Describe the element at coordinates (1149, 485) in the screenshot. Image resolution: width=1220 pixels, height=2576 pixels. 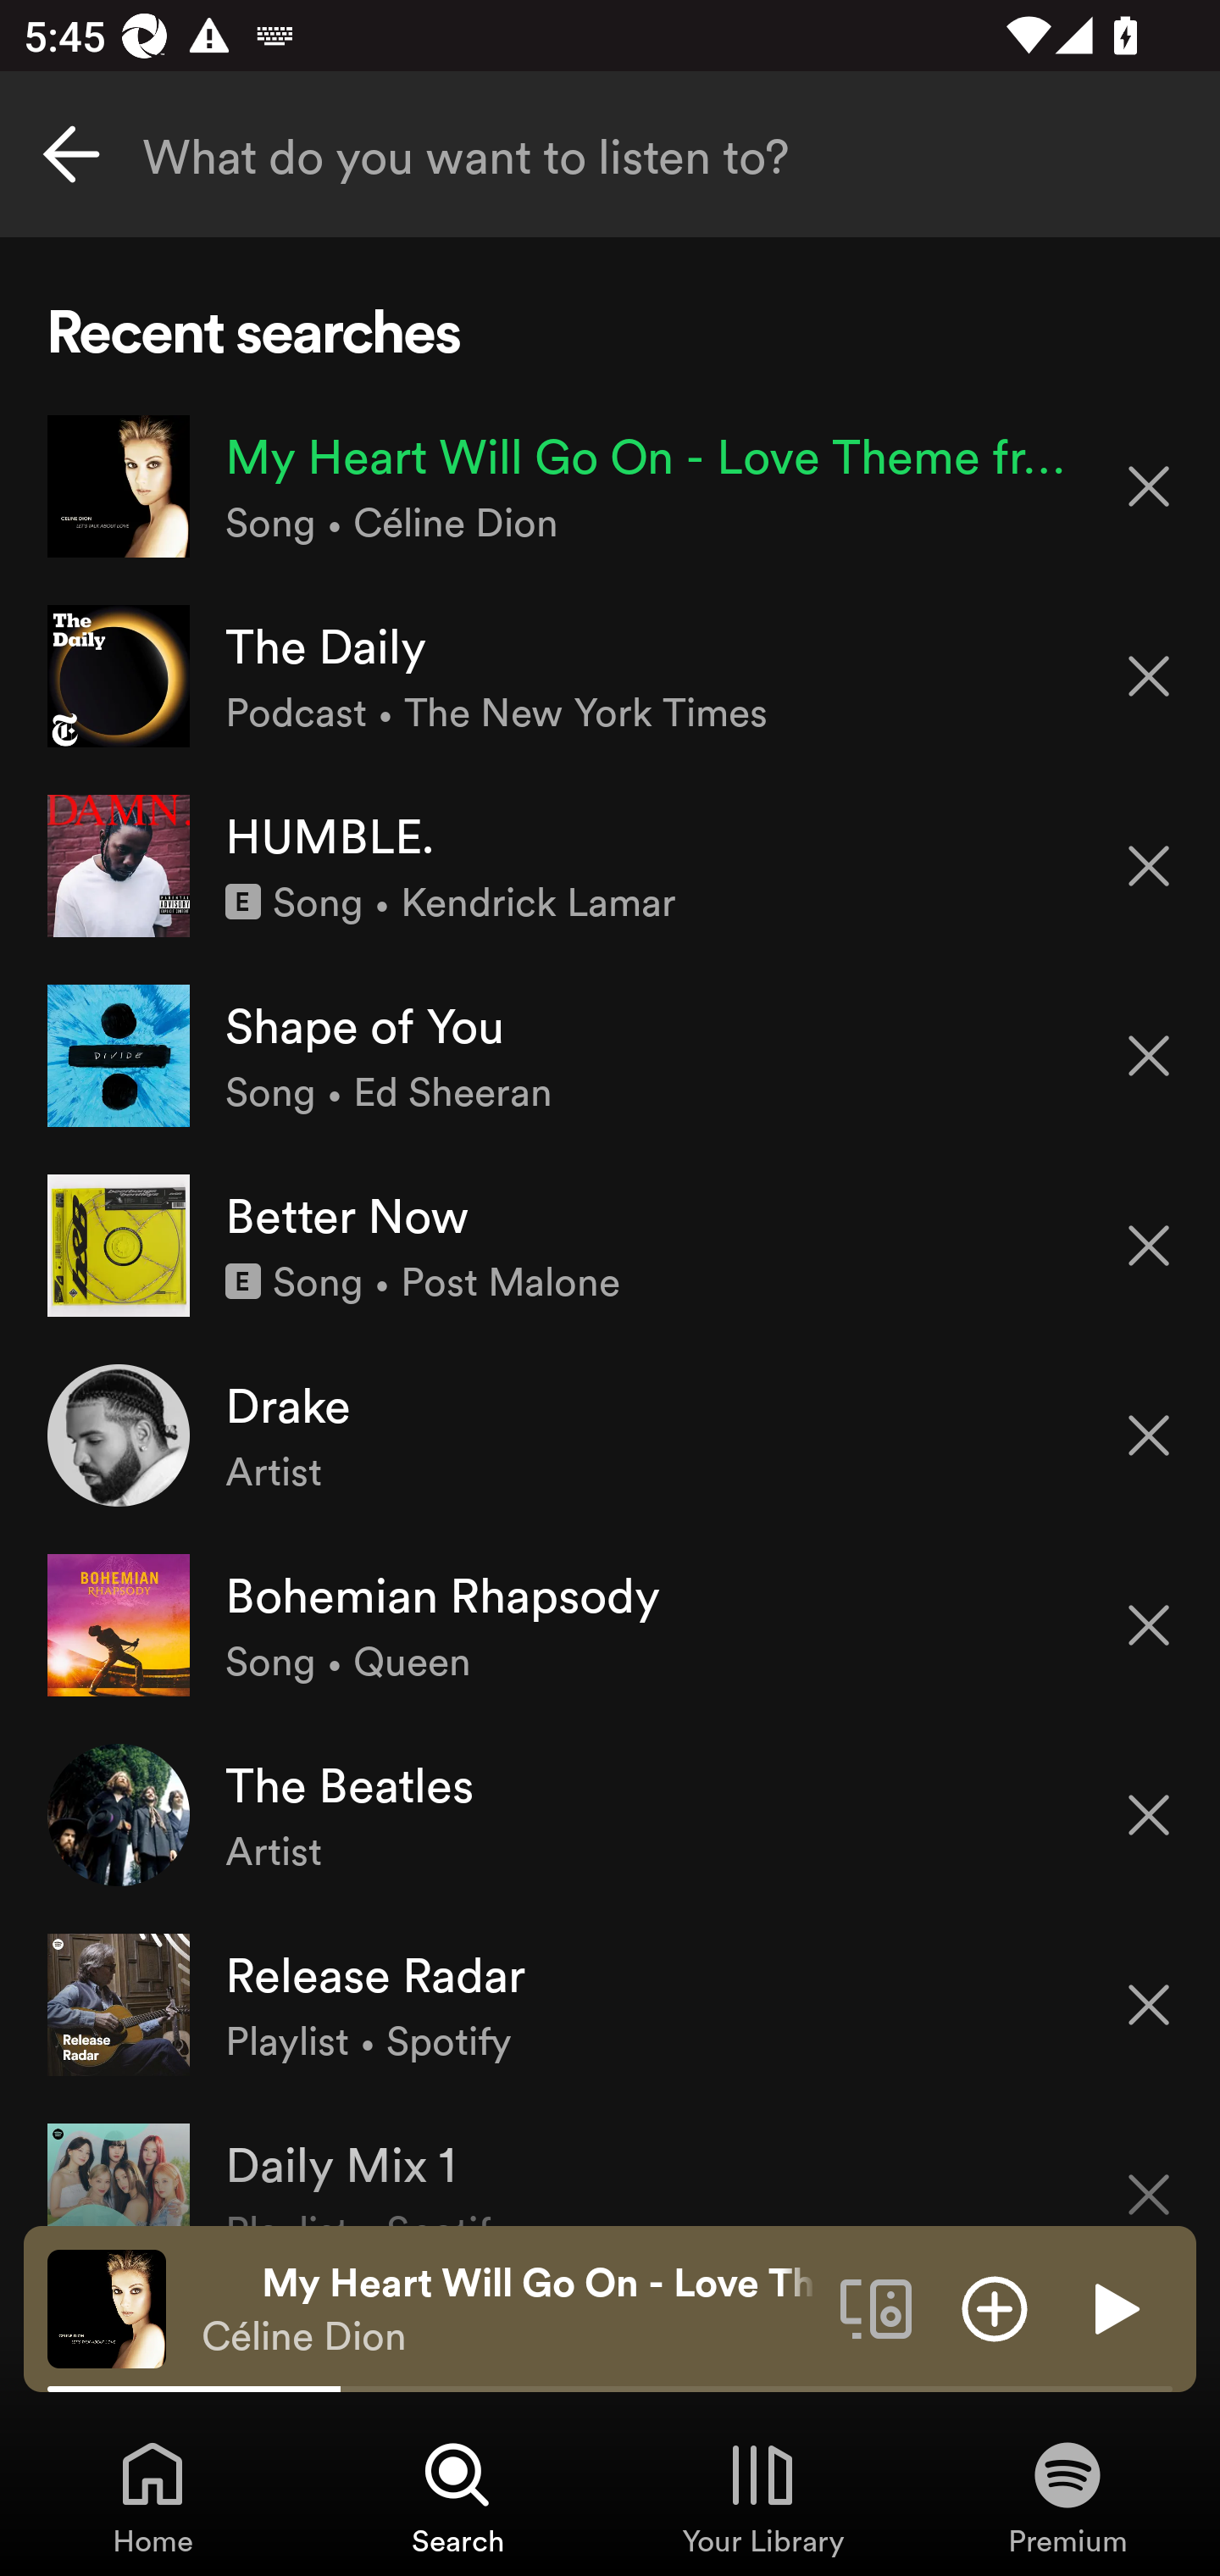
I see `Remove` at that location.